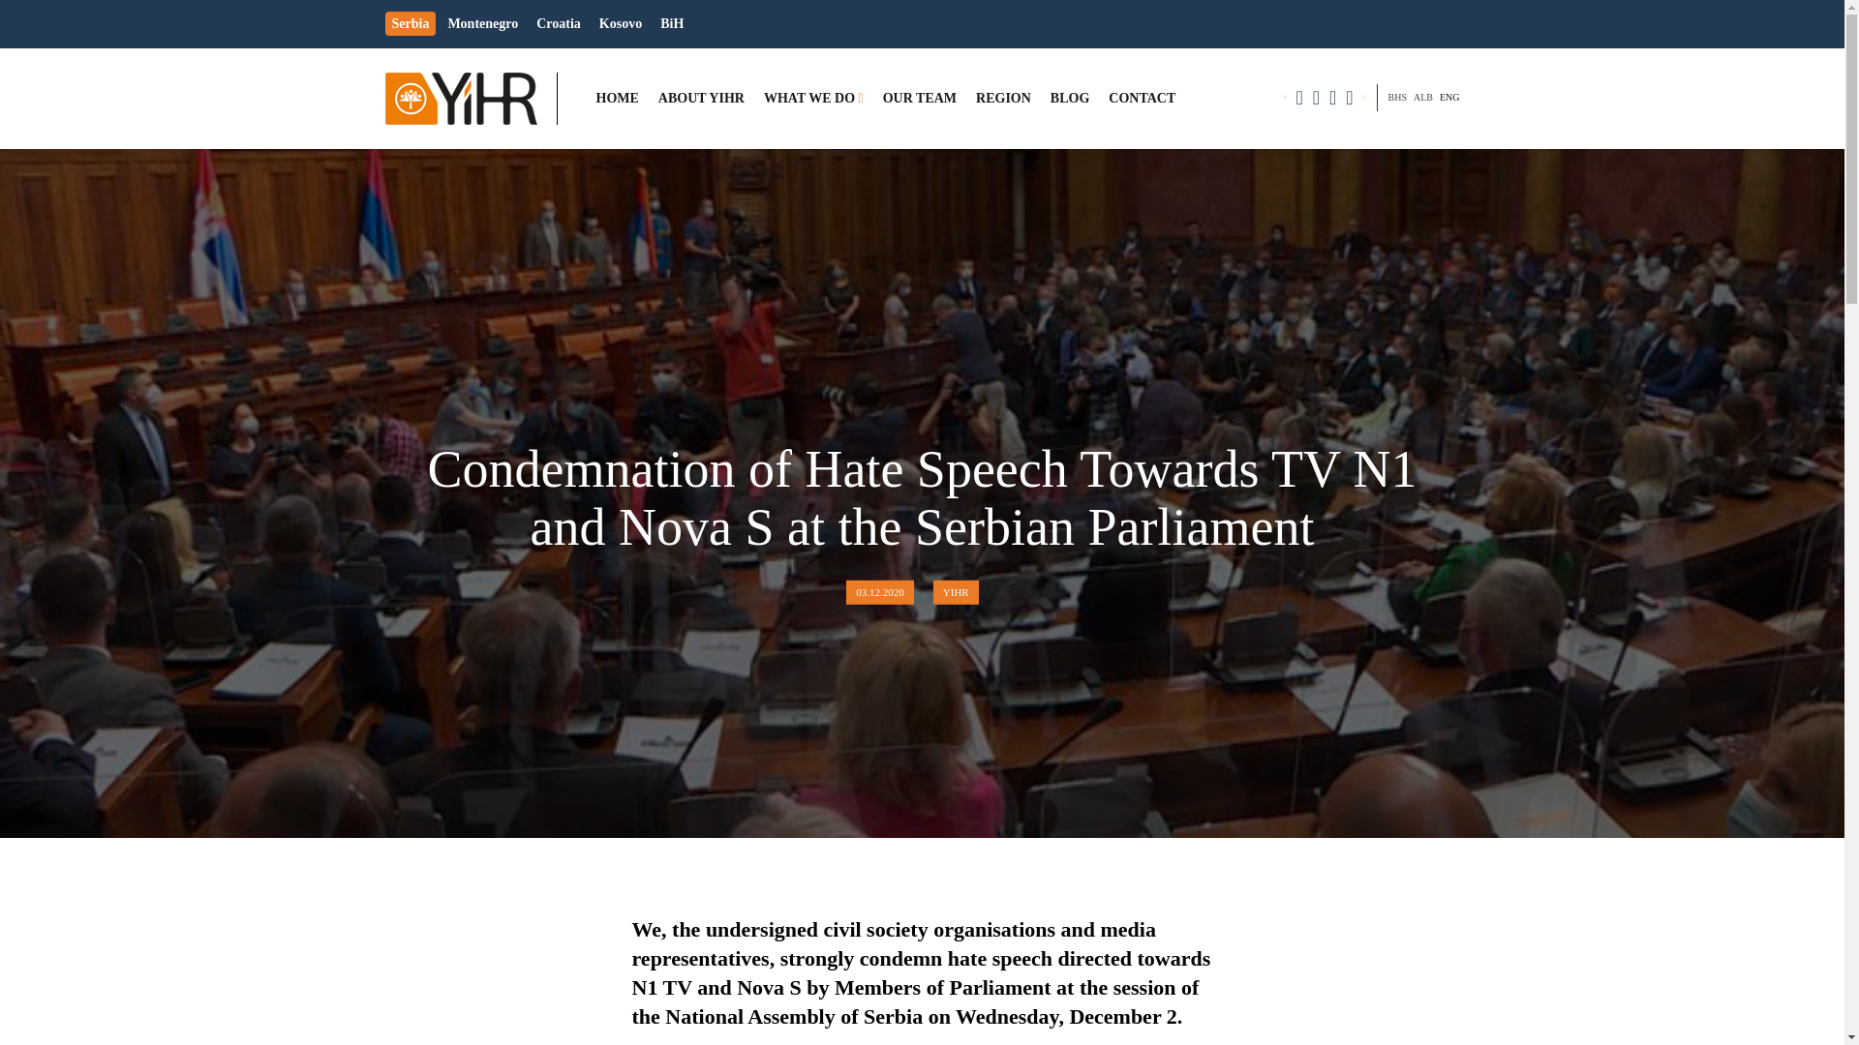 This screenshot has width=1859, height=1045. Describe the element at coordinates (1396, 97) in the screenshot. I see `BHS` at that location.